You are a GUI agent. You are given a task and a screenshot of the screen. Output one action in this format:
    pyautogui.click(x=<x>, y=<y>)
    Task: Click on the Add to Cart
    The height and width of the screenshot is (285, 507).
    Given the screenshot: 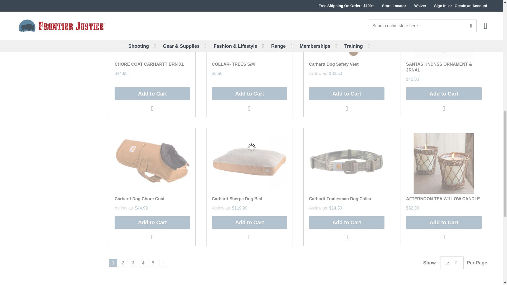 What is the action you would take?
    pyautogui.click(x=250, y=93)
    